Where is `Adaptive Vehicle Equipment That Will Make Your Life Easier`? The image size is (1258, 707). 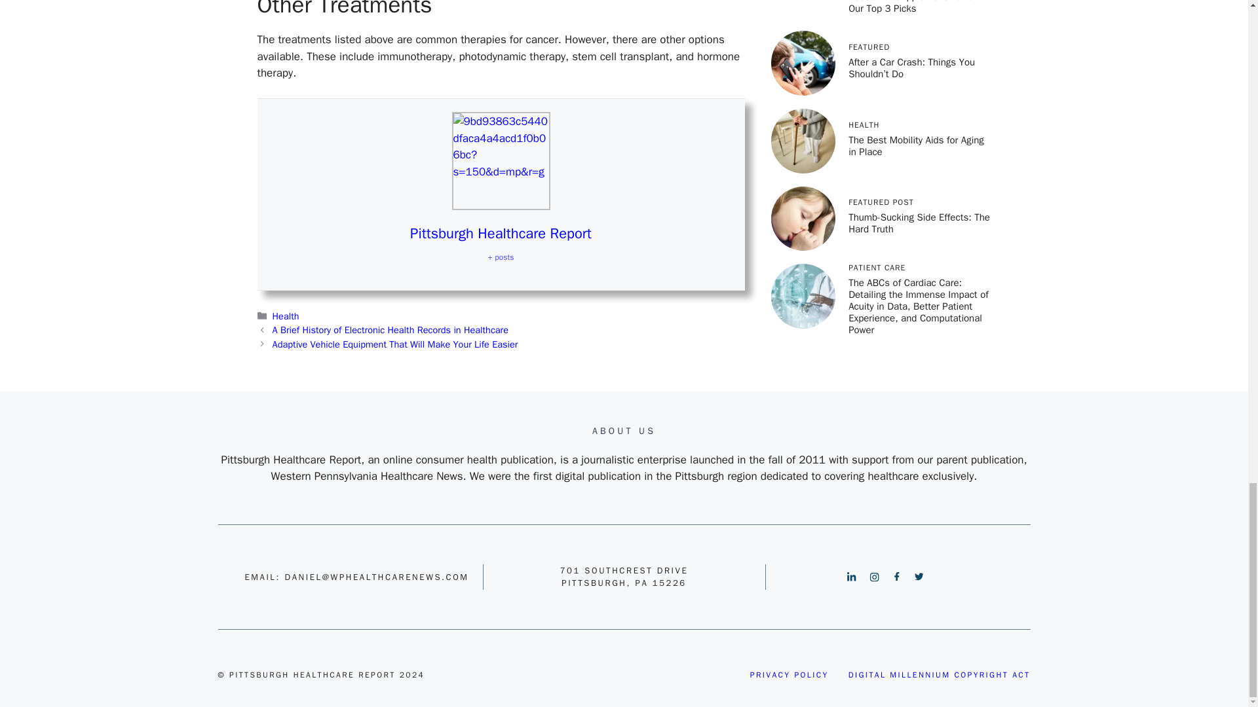
Adaptive Vehicle Equipment That Will Make Your Life Easier is located at coordinates (396, 344).